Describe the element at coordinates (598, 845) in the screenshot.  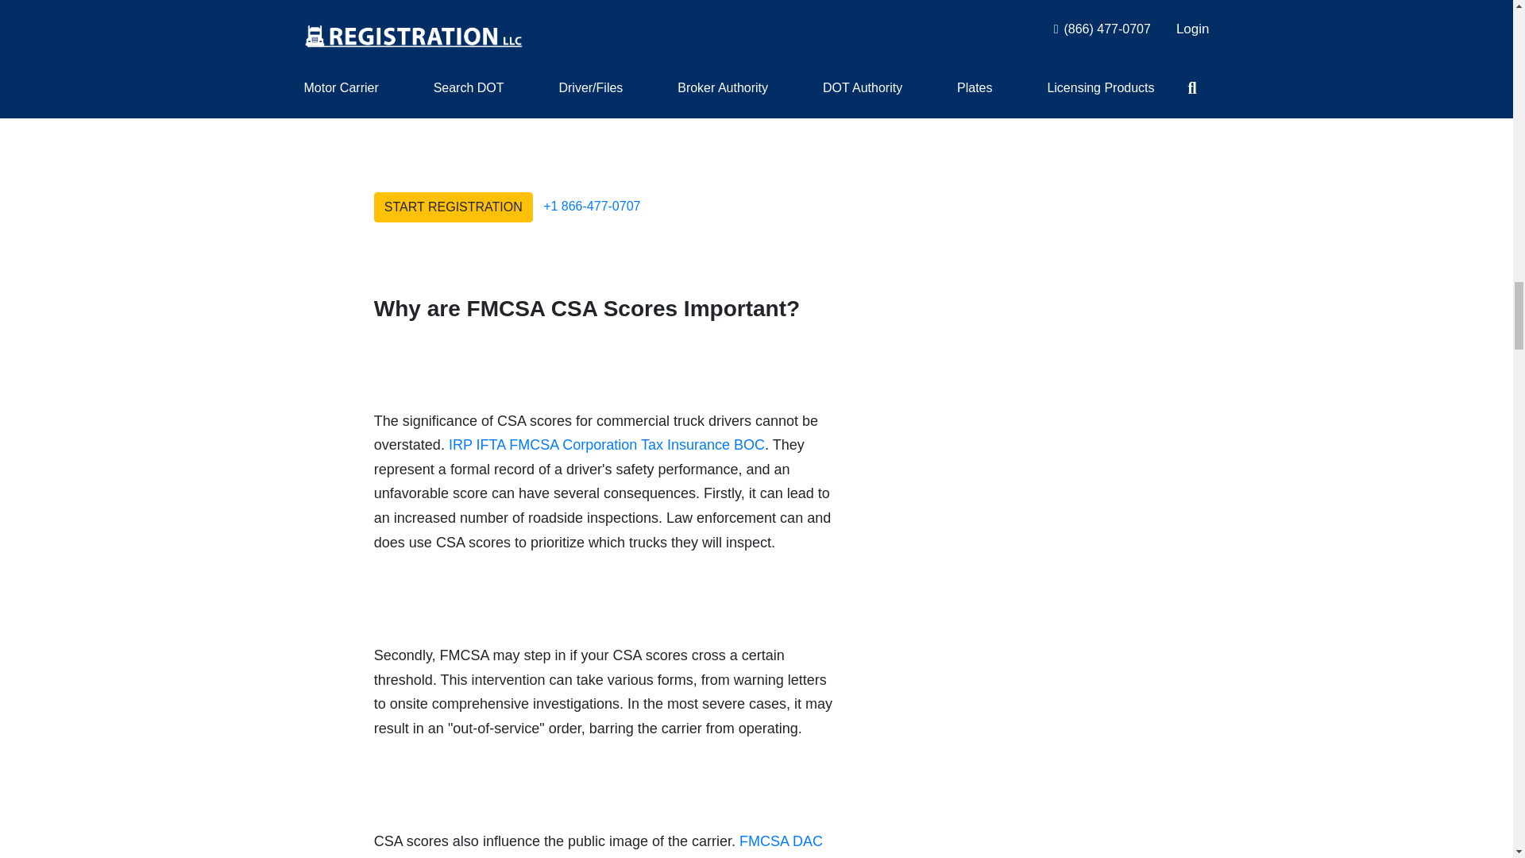
I see `FMCSA DAC Report` at that location.